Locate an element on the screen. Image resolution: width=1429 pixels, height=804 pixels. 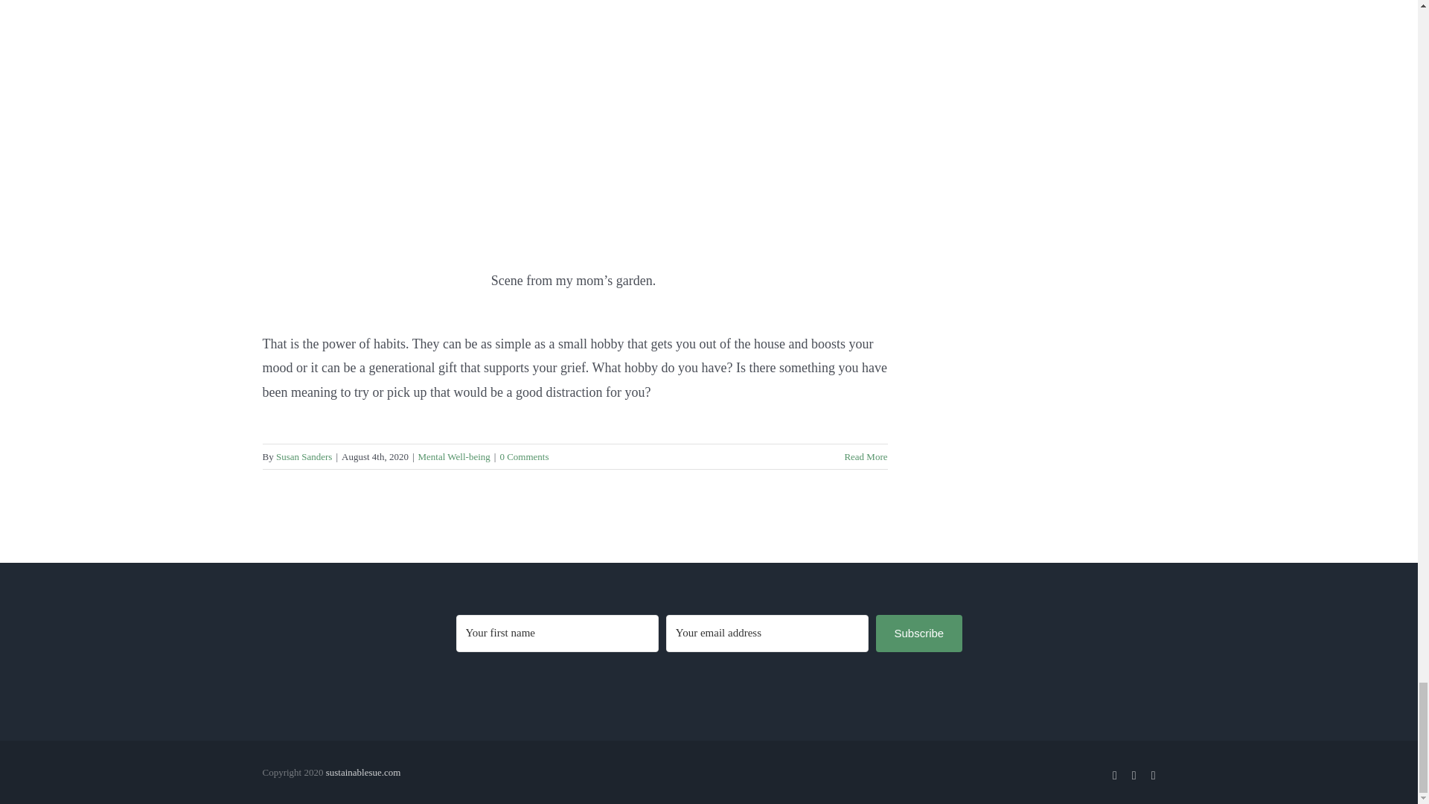
Mental Well-being is located at coordinates (454, 456).